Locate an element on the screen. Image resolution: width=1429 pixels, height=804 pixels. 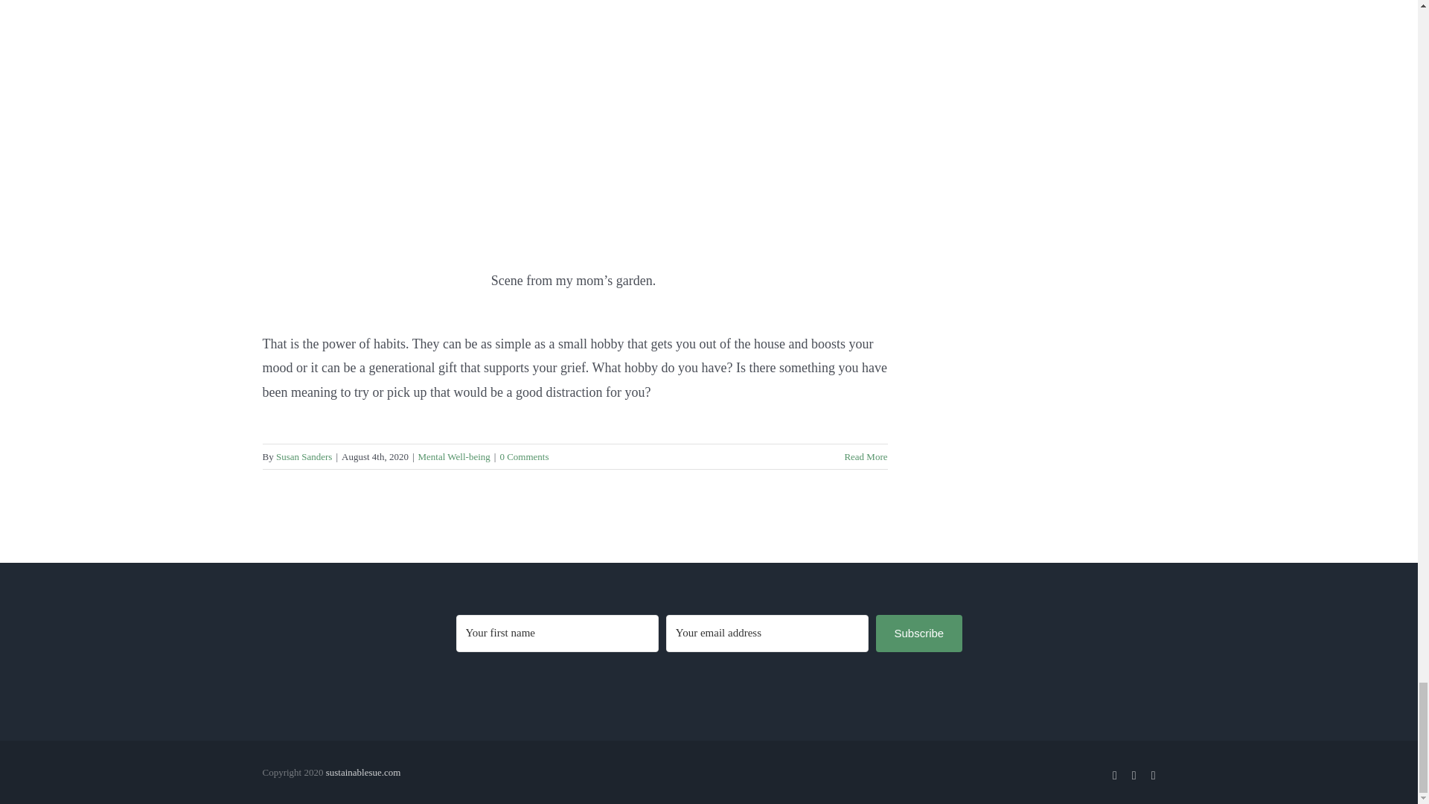
Mental Well-being is located at coordinates (454, 456).